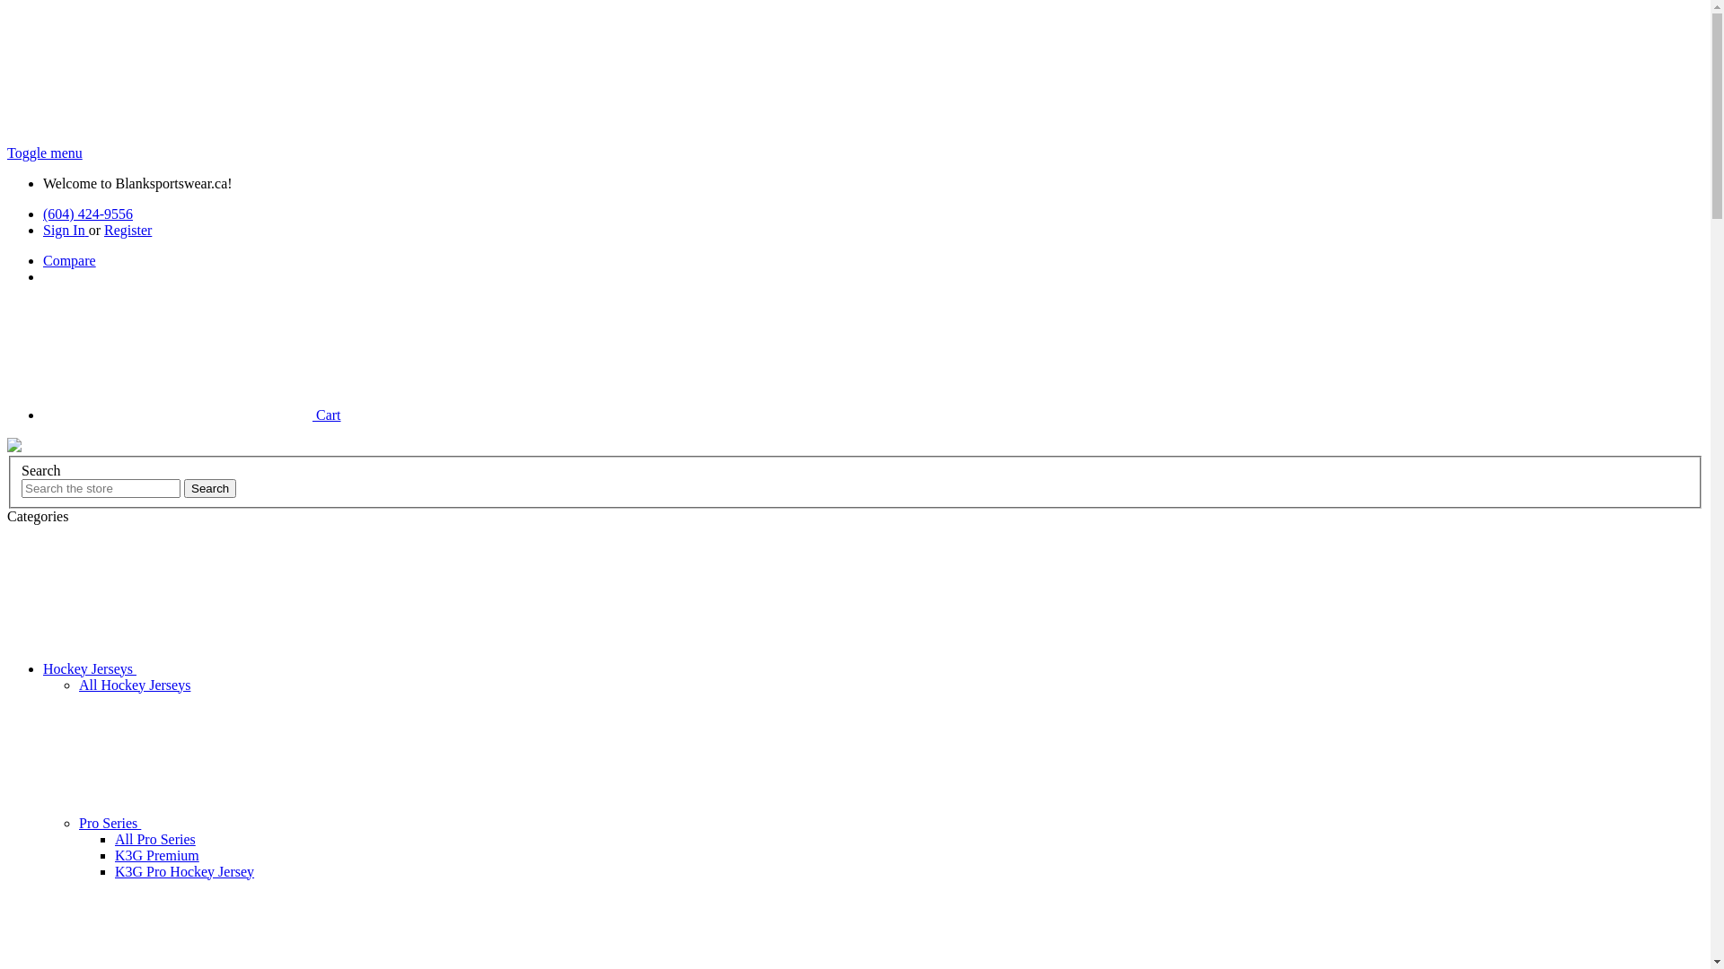 The width and height of the screenshot is (1724, 969). I want to click on  , so click(14, 445).